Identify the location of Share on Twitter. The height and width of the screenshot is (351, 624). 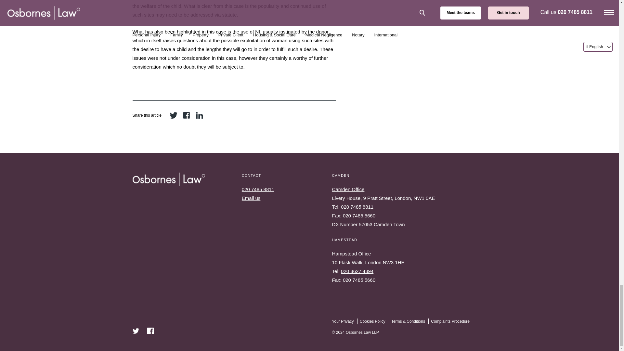
(174, 115).